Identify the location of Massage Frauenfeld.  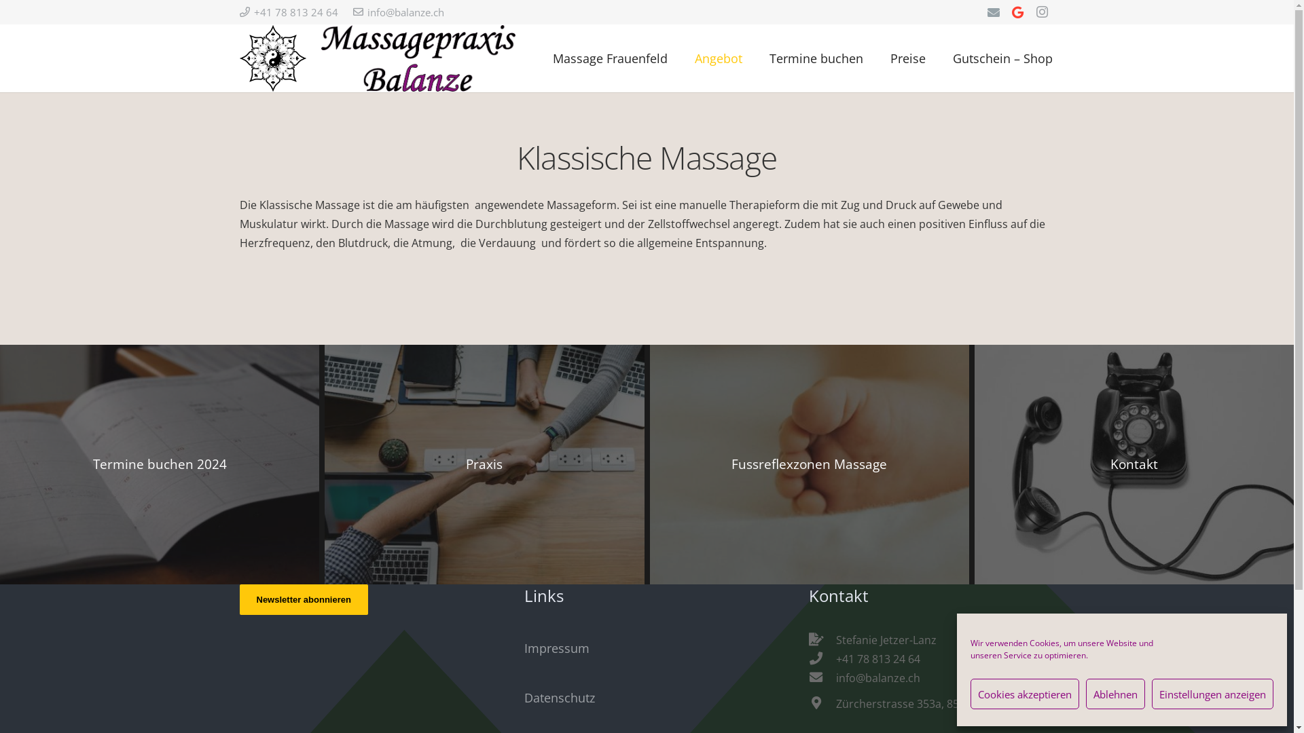
(610, 58).